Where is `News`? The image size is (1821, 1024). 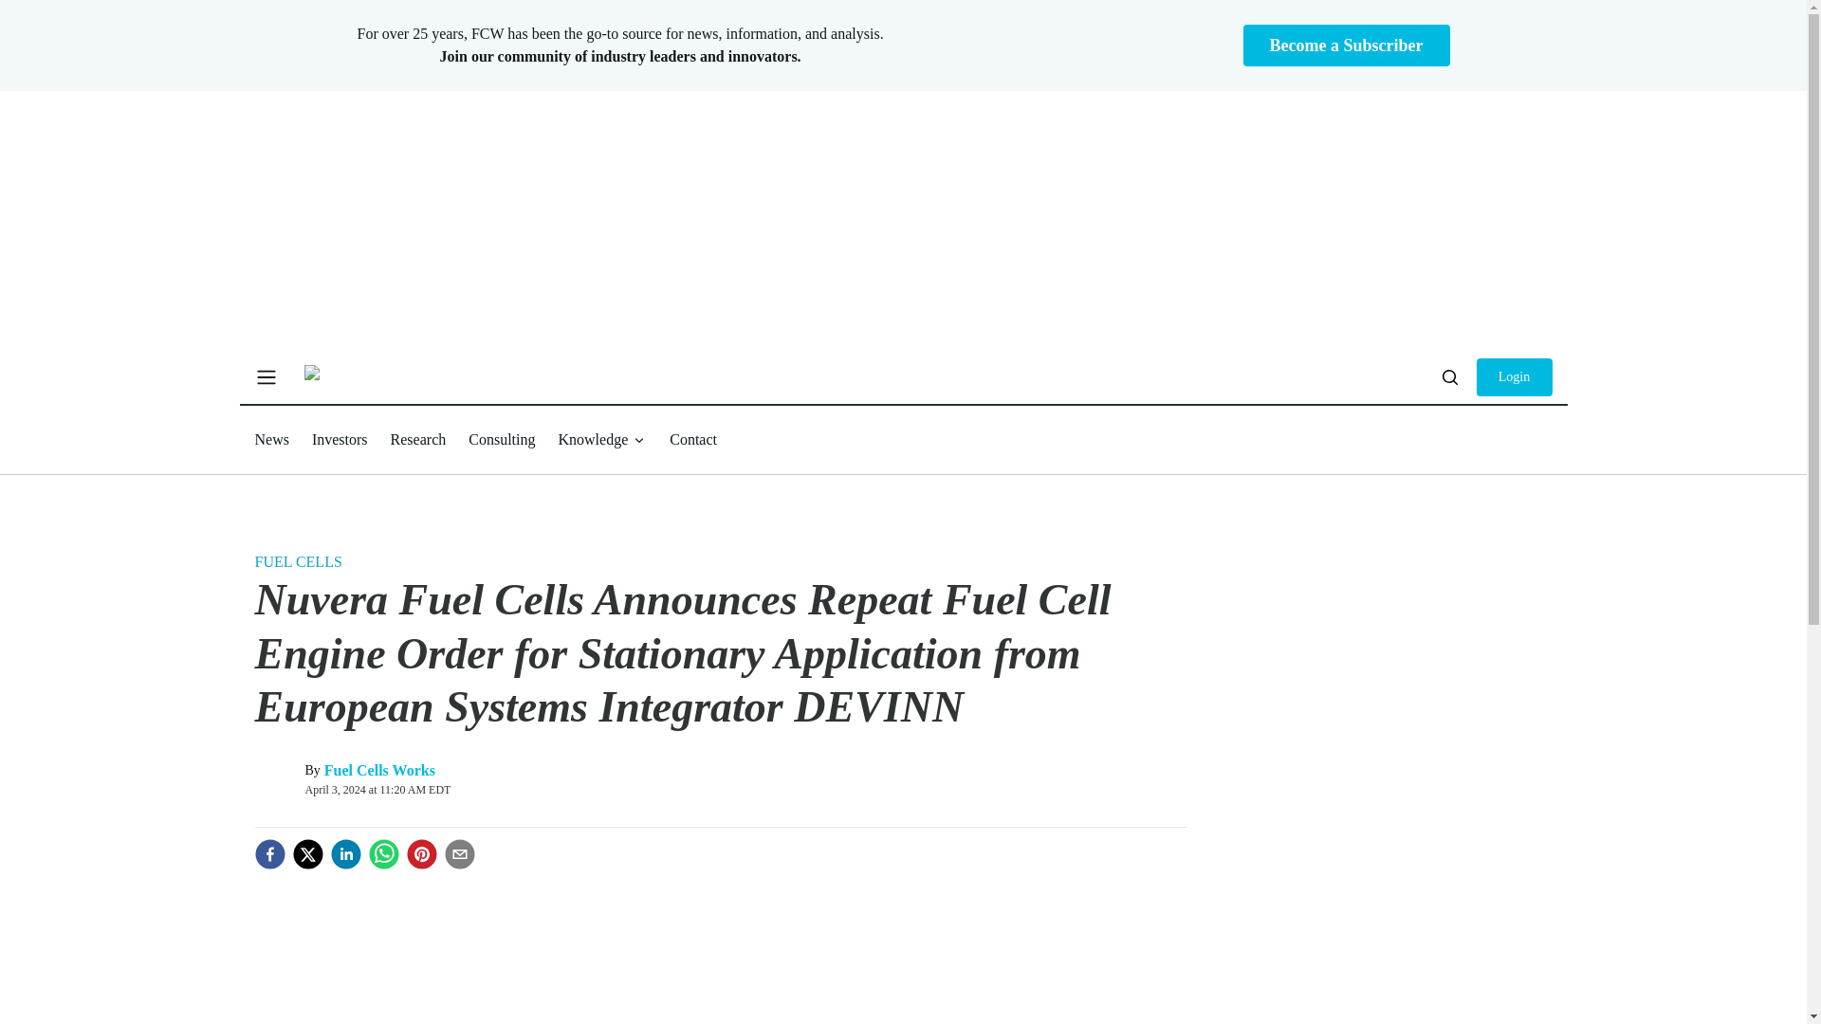
News is located at coordinates (271, 438).